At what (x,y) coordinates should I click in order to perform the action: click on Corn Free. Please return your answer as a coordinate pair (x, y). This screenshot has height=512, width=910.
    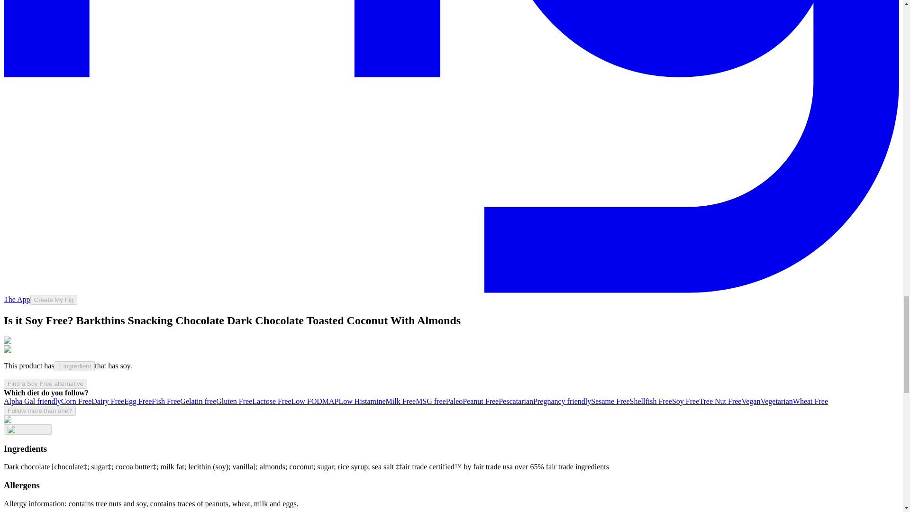
    Looking at the image, I should click on (76, 401).